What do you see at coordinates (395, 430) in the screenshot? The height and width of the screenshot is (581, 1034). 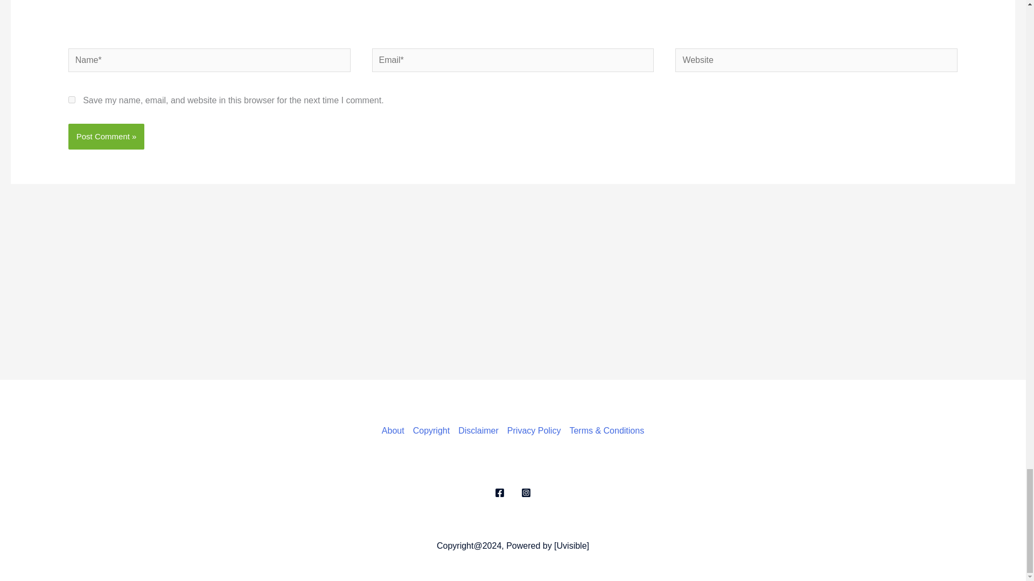 I see `About` at bounding box center [395, 430].